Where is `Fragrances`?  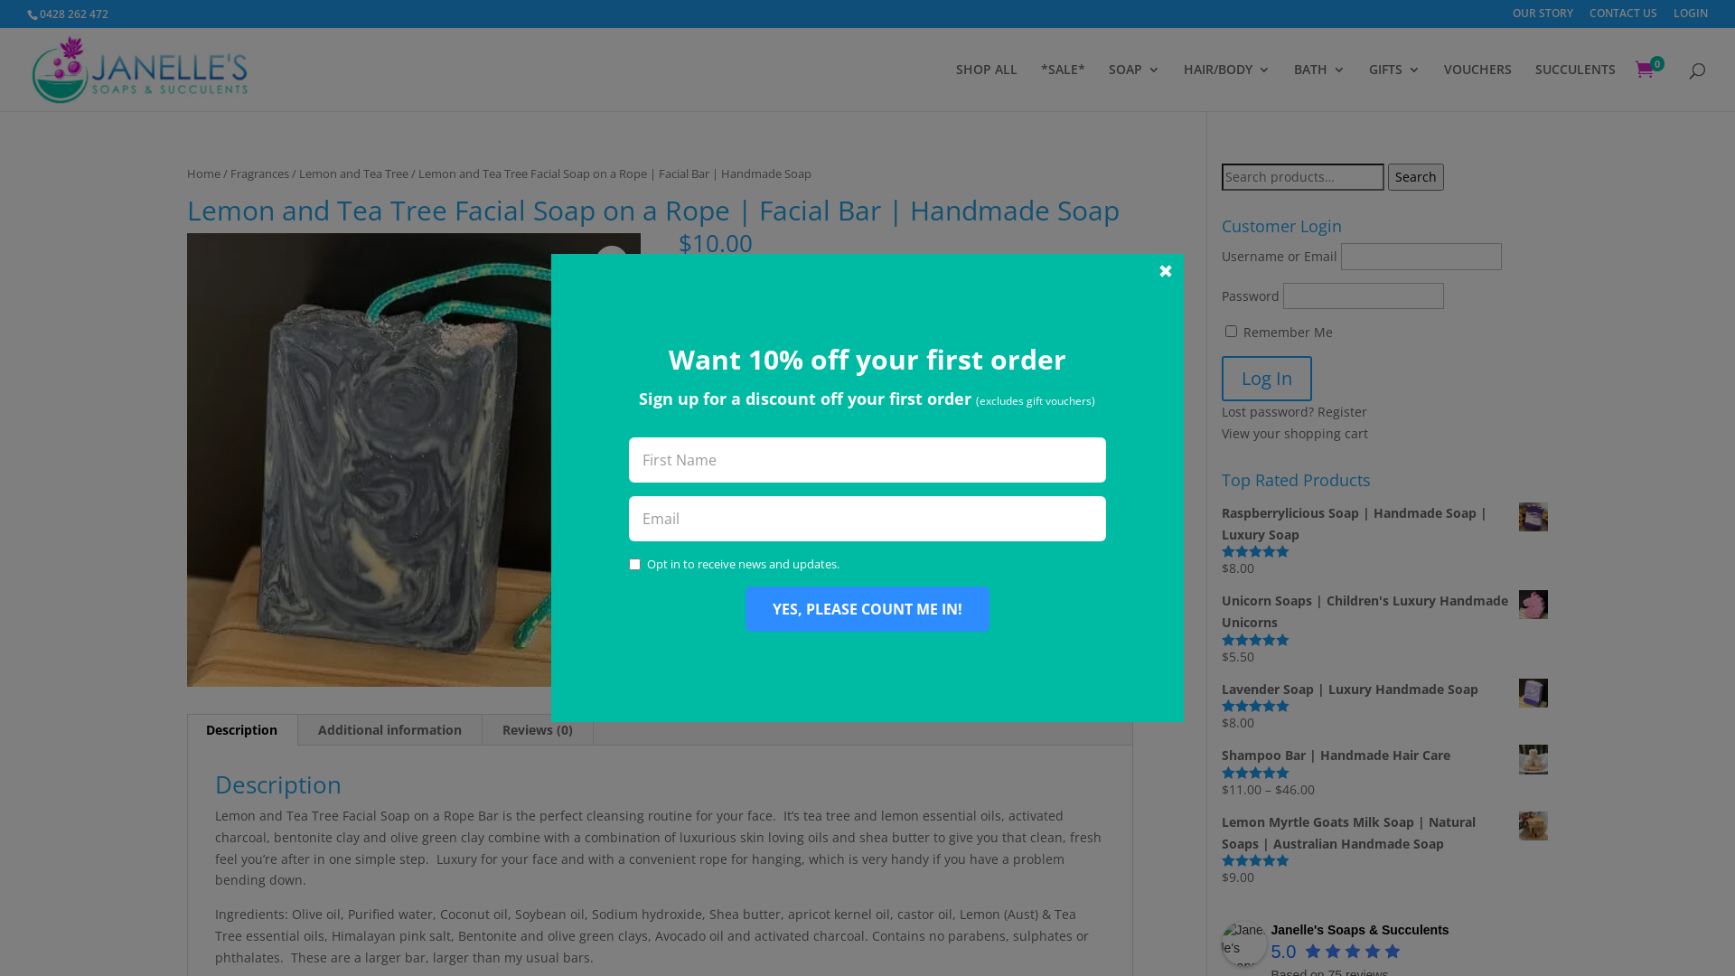
Fragrances is located at coordinates (260, 174).